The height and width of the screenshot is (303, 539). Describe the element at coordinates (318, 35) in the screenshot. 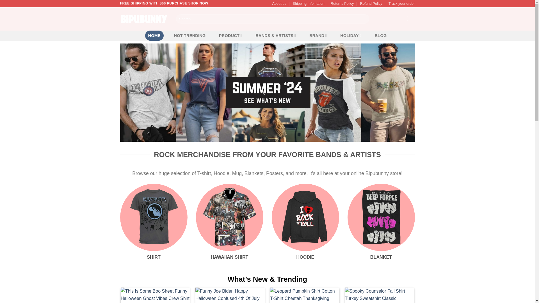

I see `BRAND` at that location.